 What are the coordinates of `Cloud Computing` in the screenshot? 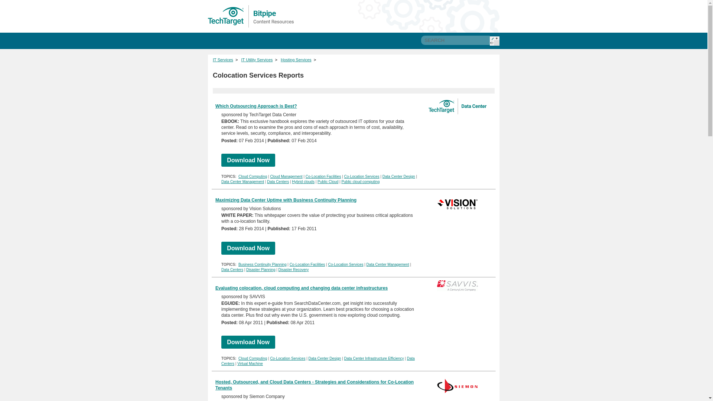 It's located at (253, 358).